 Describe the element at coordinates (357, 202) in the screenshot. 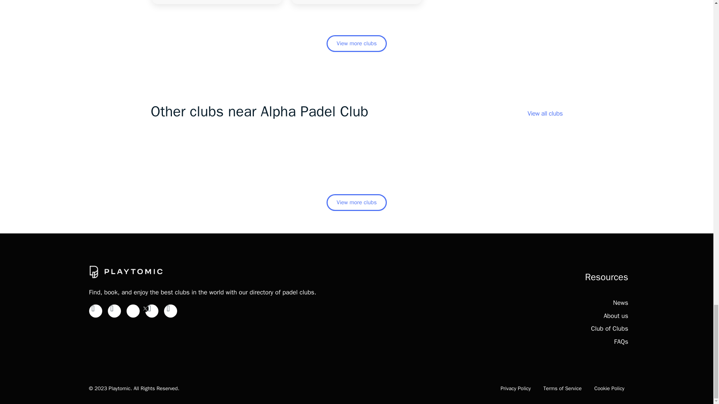

I see `View more clubs` at that location.